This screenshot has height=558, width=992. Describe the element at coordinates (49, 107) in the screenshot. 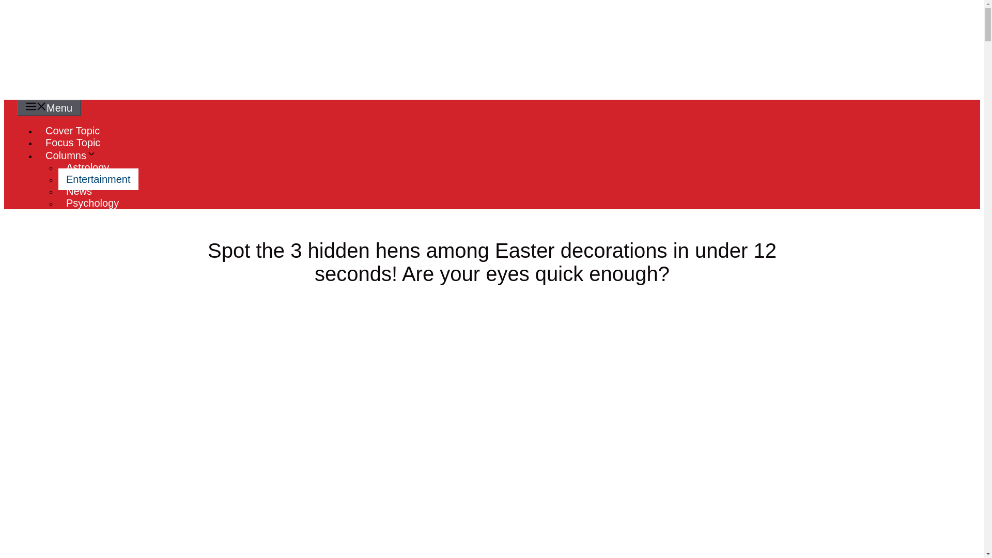

I see `Menu` at that location.